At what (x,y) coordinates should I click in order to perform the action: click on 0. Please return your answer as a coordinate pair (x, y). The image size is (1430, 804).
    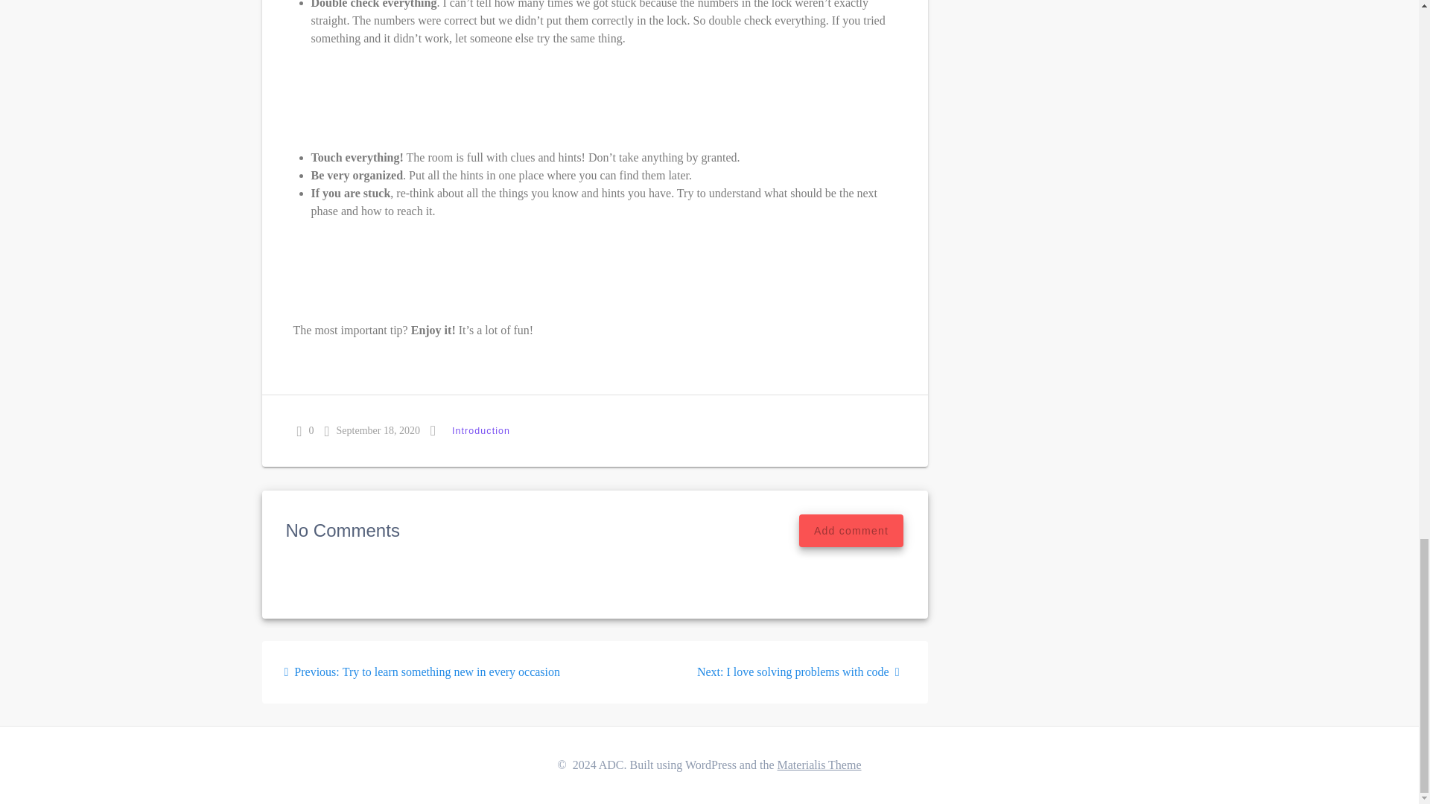
    Looking at the image, I should click on (304, 430).